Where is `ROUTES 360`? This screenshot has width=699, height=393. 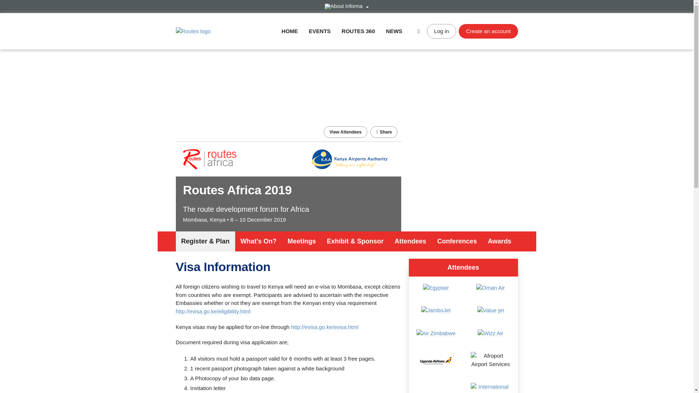
ROUTES 360 is located at coordinates (358, 31).